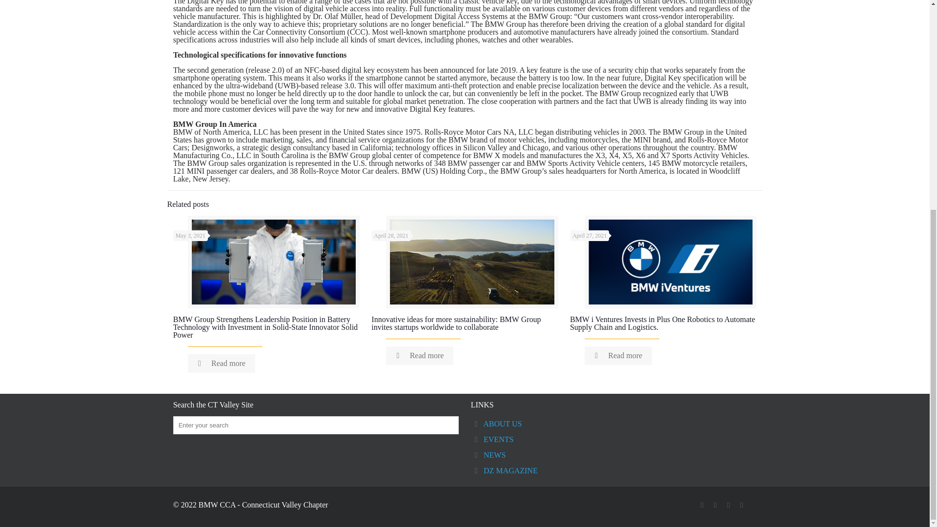 The image size is (937, 527). I want to click on Read more, so click(222, 363).